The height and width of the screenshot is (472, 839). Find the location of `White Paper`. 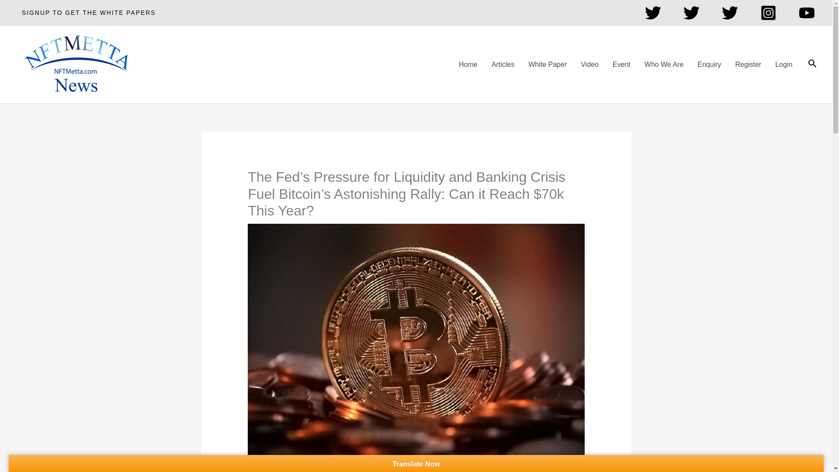

White Paper is located at coordinates (547, 65).